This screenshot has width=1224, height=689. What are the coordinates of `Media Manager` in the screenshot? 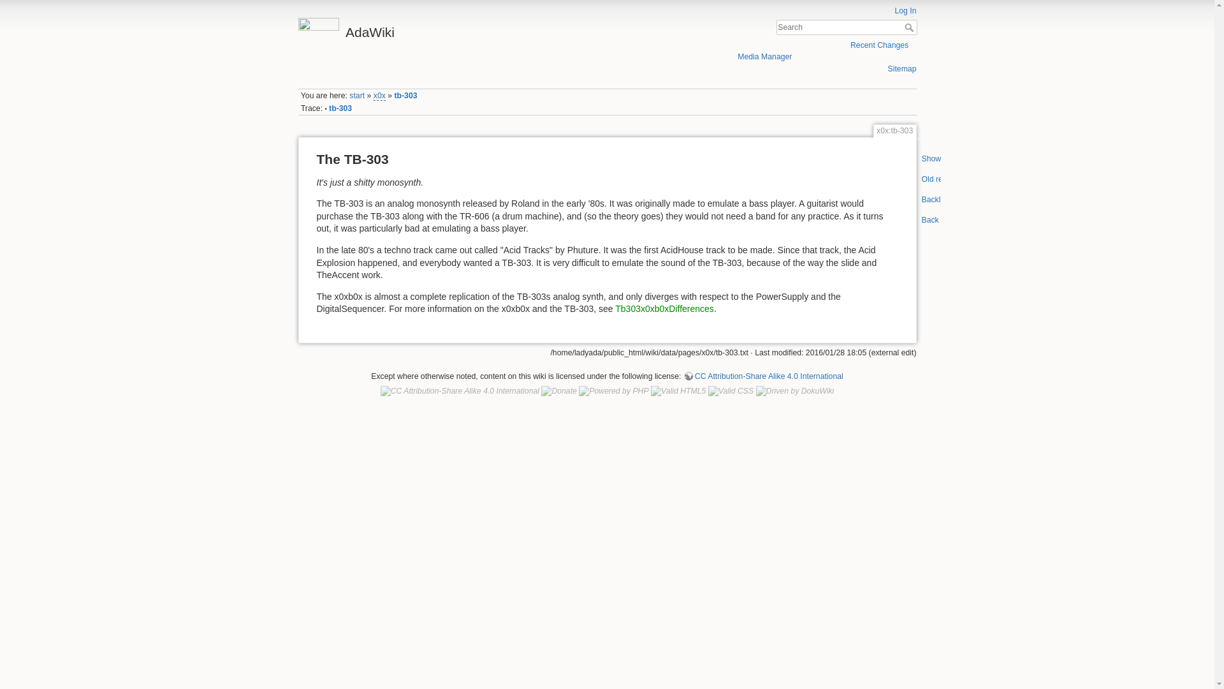 It's located at (765, 57).